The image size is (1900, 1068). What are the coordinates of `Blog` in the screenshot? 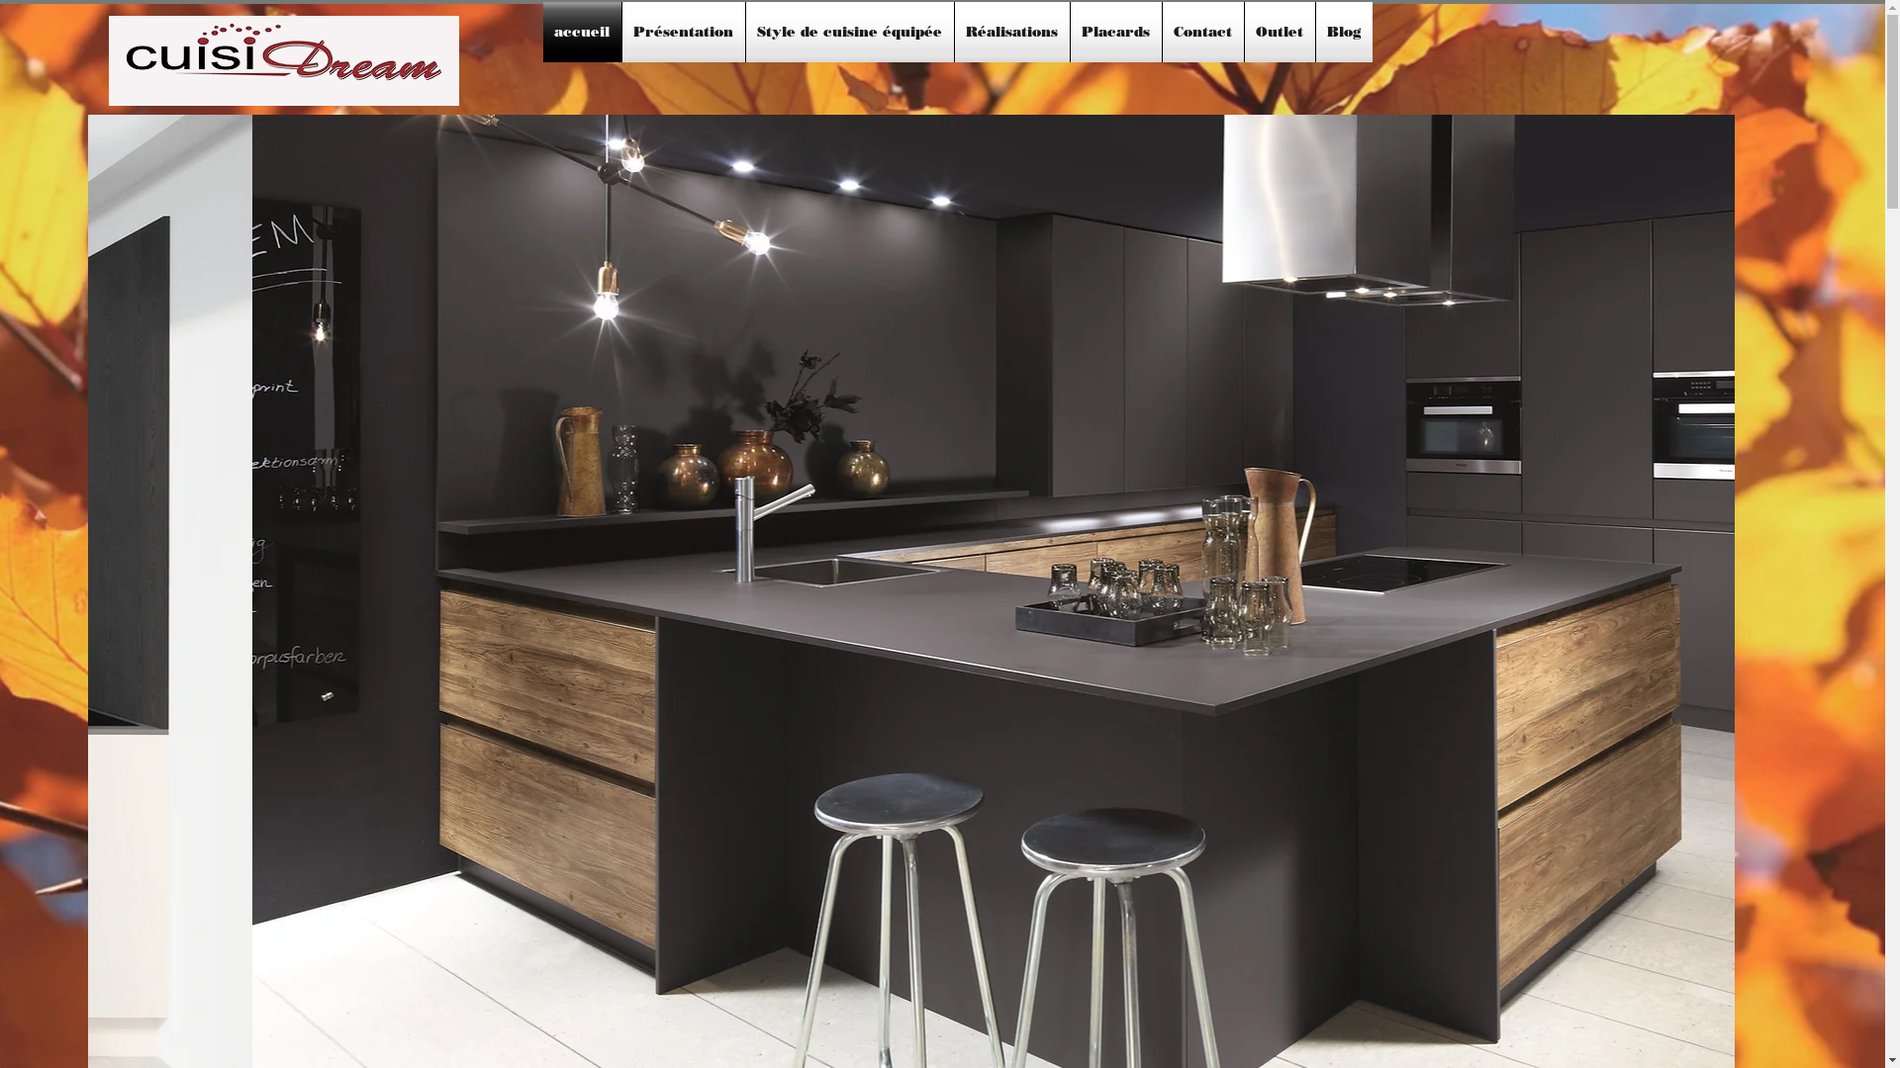 It's located at (1344, 32).